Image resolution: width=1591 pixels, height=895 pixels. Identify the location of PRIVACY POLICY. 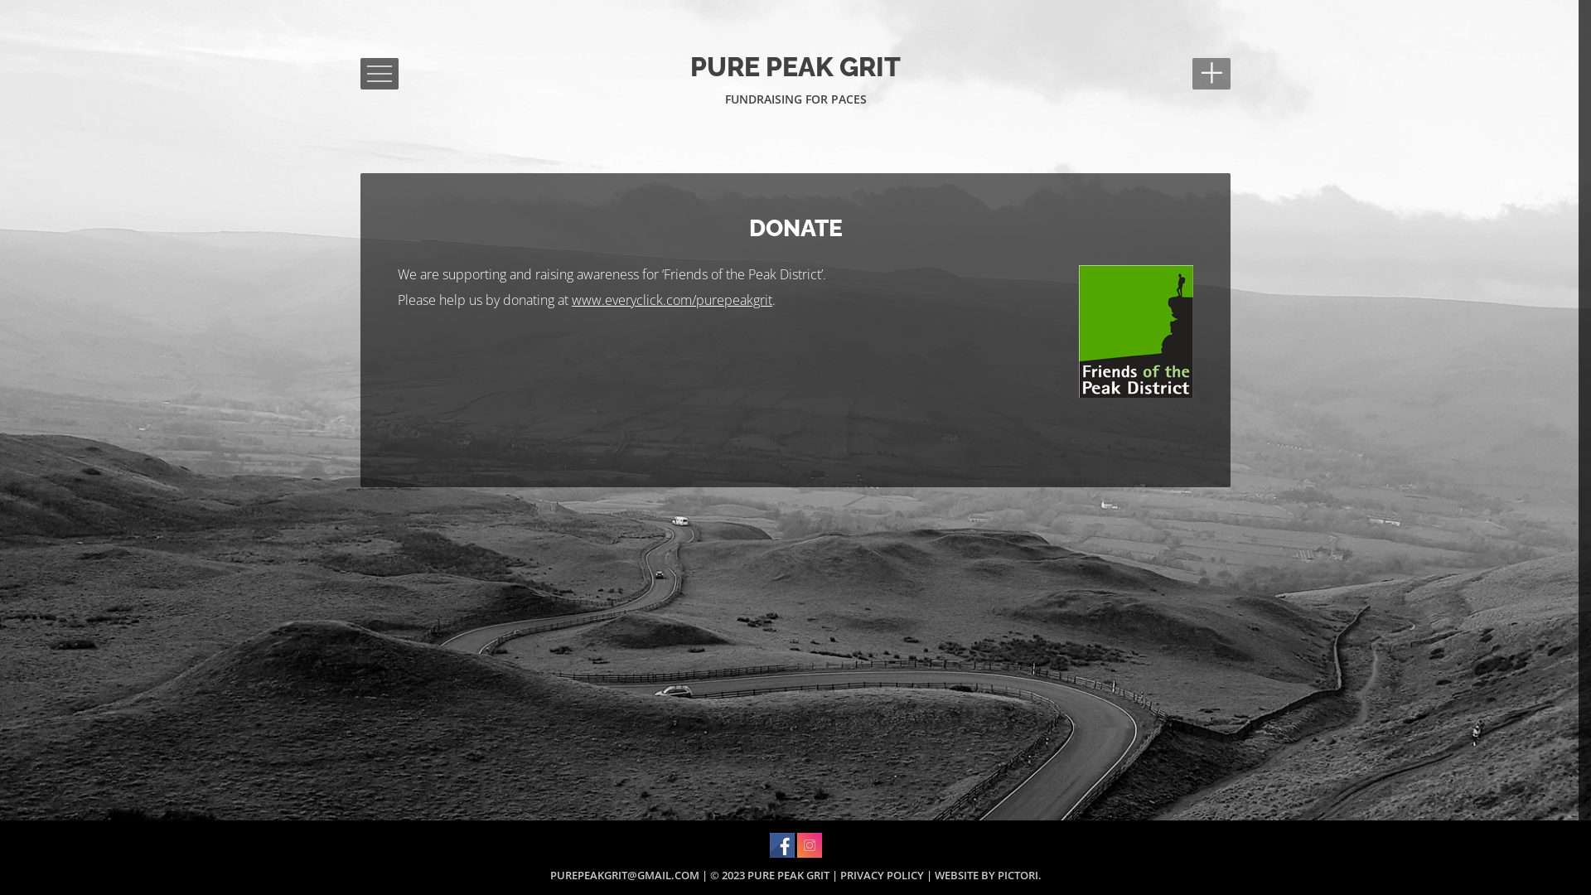
(882, 875).